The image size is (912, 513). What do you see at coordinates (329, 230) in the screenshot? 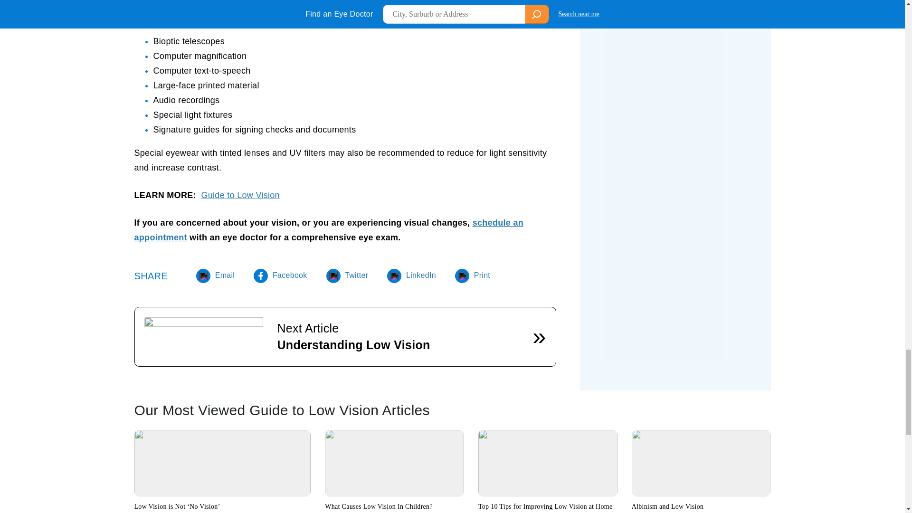
I see `schedule an appointment` at bounding box center [329, 230].